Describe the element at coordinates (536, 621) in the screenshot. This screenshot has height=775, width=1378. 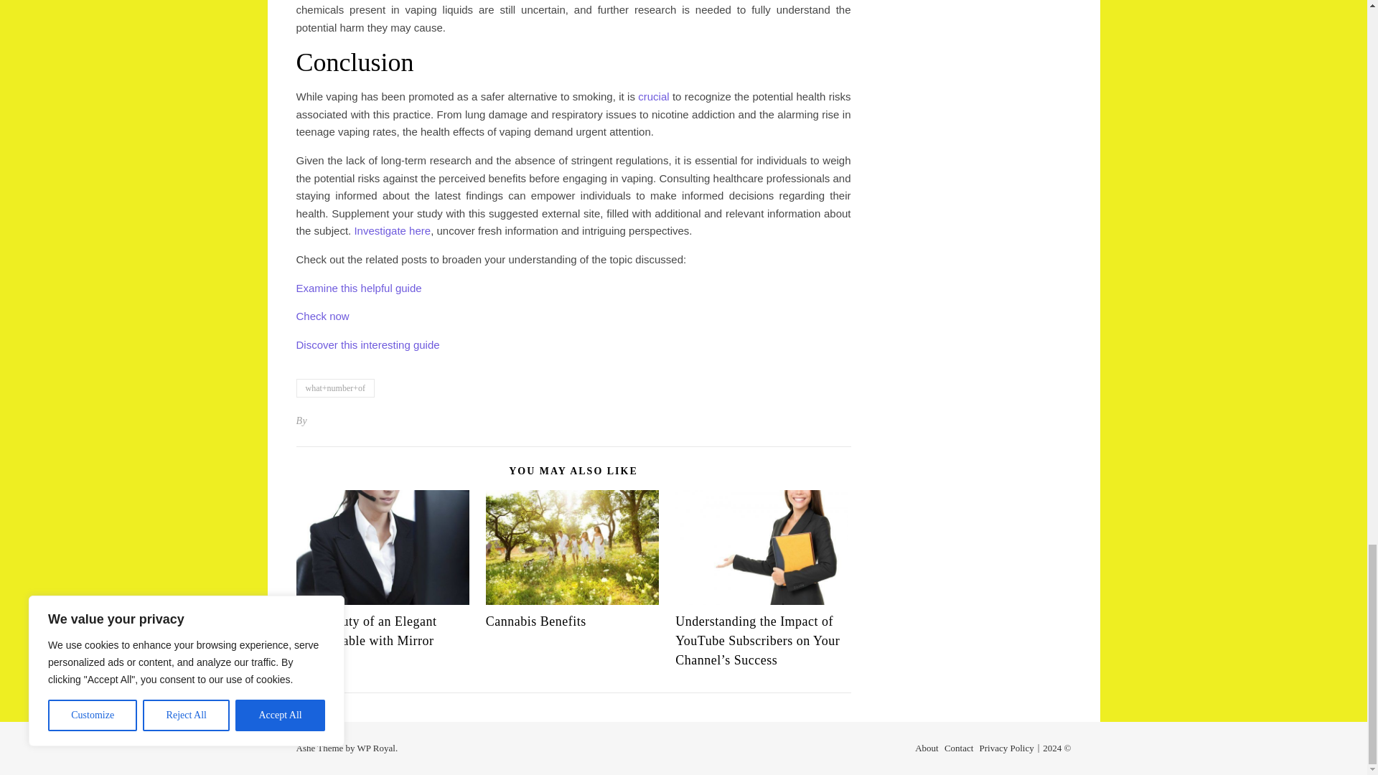
I see `Cannabis Benefits` at that location.